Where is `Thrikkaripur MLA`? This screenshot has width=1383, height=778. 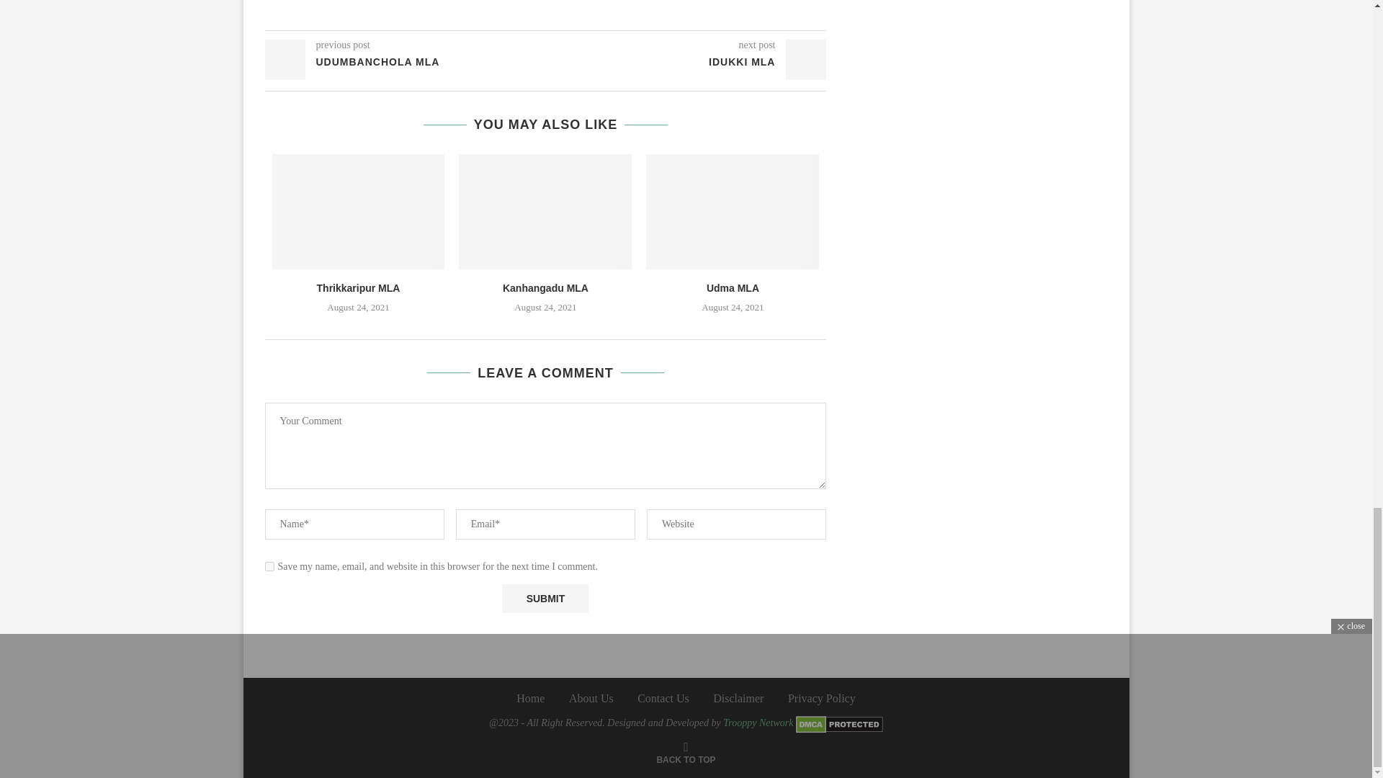
Thrikkaripur MLA is located at coordinates (359, 211).